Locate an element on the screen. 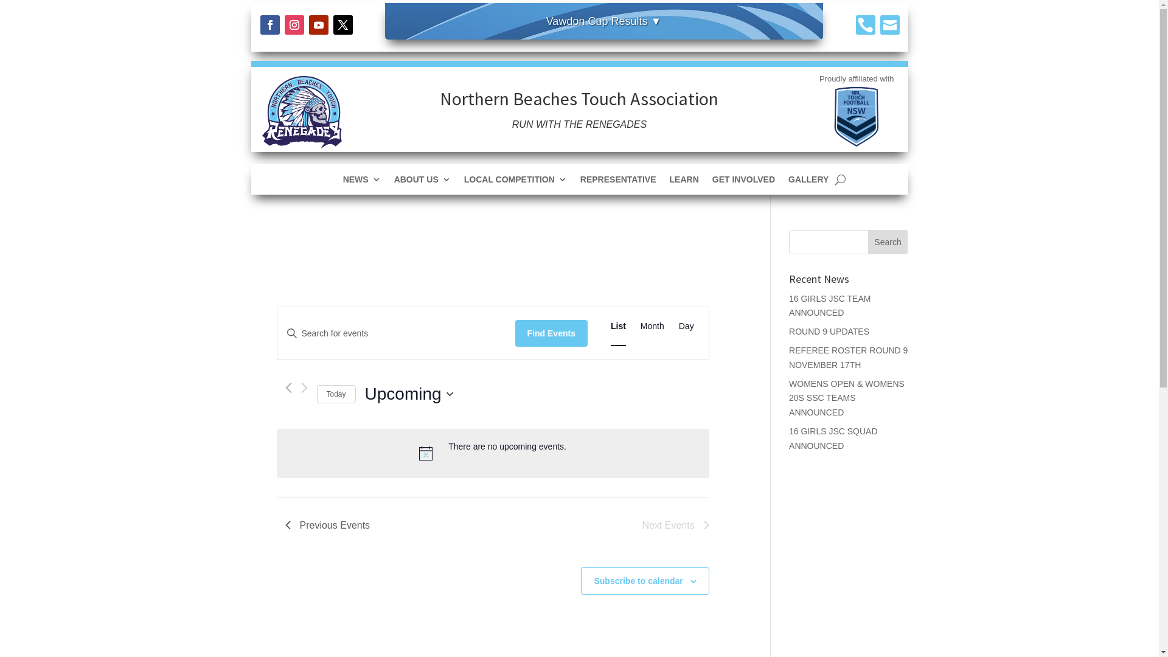 This screenshot has height=657, width=1168. Previous Events is located at coordinates (288, 388).